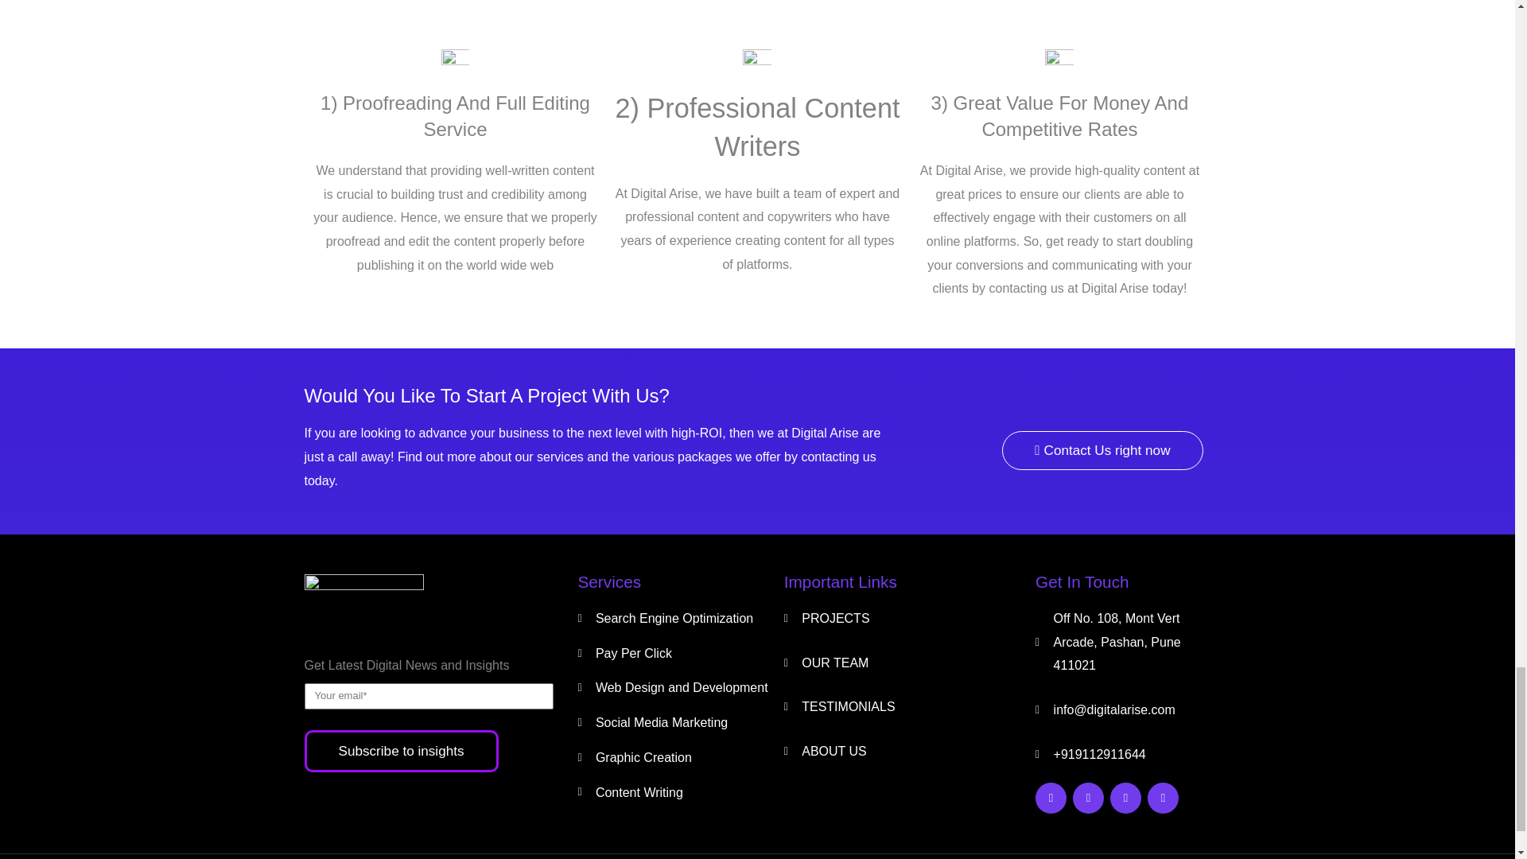 This screenshot has width=1527, height=859. I want to click on Graphic Creation, so click(679, 757).